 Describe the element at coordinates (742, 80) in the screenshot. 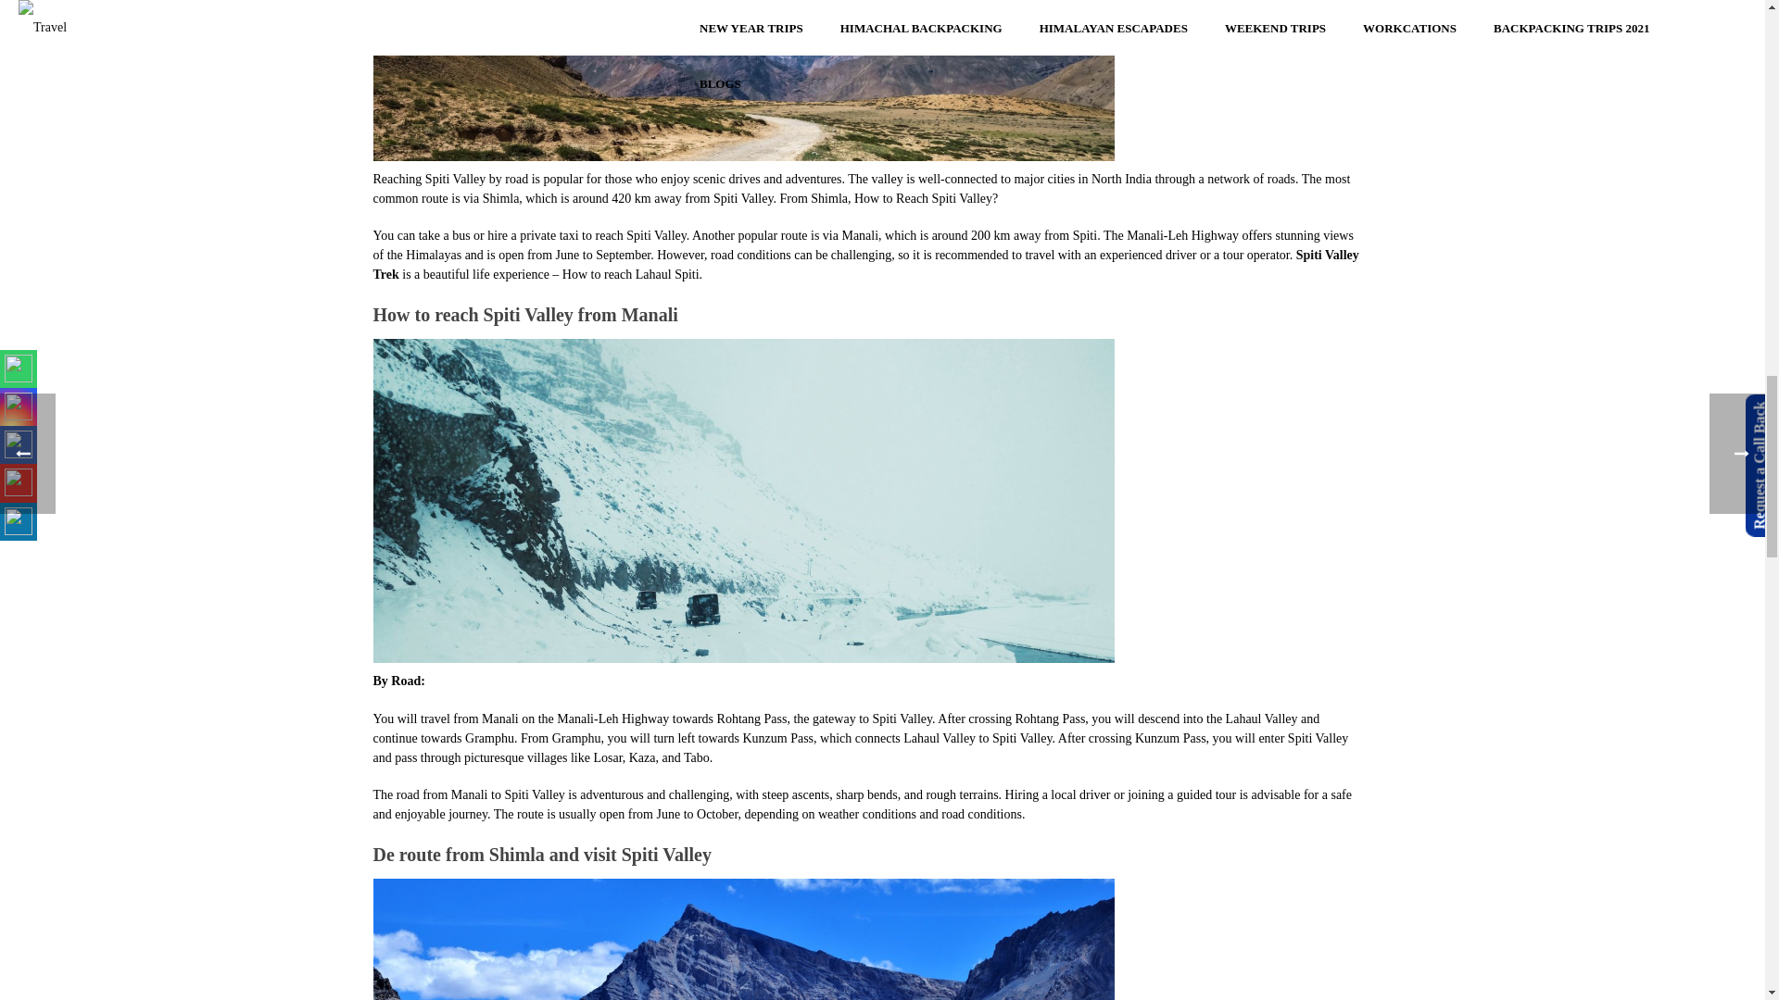

I see `how-to-reach-spiti-valley` at that location.